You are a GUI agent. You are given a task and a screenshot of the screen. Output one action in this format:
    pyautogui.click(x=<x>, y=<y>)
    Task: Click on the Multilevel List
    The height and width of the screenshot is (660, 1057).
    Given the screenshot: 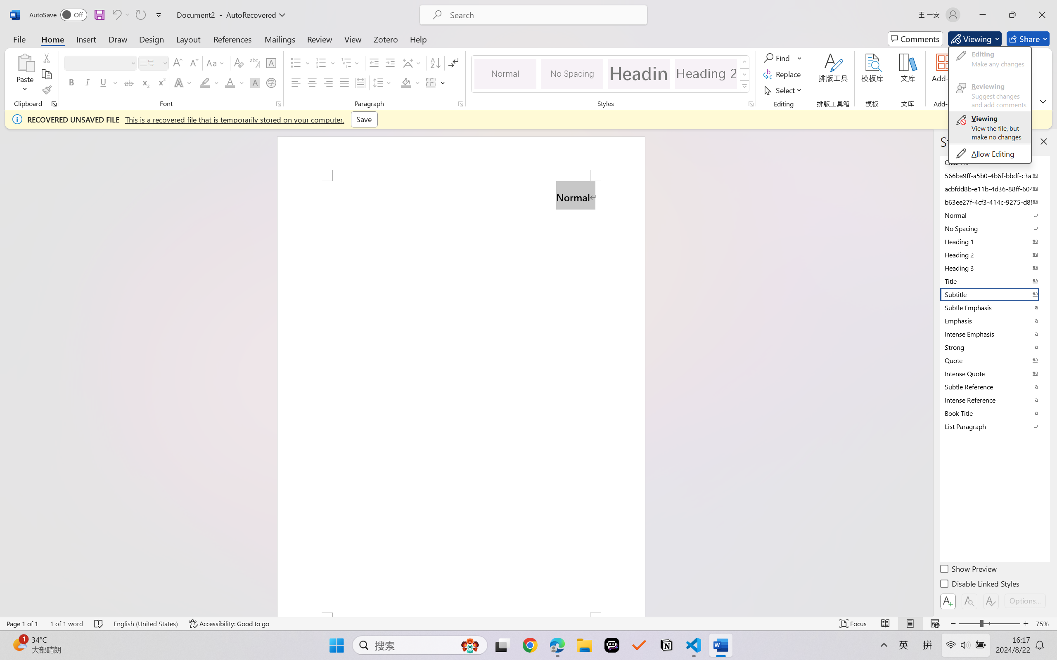 What is the action you would take?
    pyautogui.click(x=351, y=63)
    